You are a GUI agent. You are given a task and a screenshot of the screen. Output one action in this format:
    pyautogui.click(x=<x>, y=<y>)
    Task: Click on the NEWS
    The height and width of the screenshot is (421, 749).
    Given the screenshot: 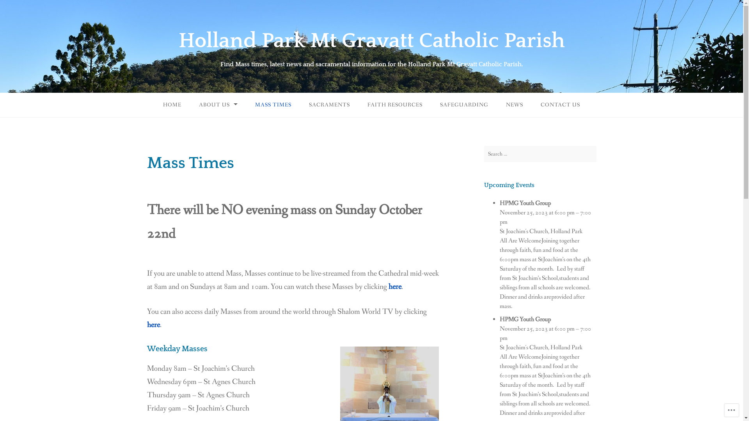 What is the action you would take?
    pyautogui.click(x=515, y=105)
    